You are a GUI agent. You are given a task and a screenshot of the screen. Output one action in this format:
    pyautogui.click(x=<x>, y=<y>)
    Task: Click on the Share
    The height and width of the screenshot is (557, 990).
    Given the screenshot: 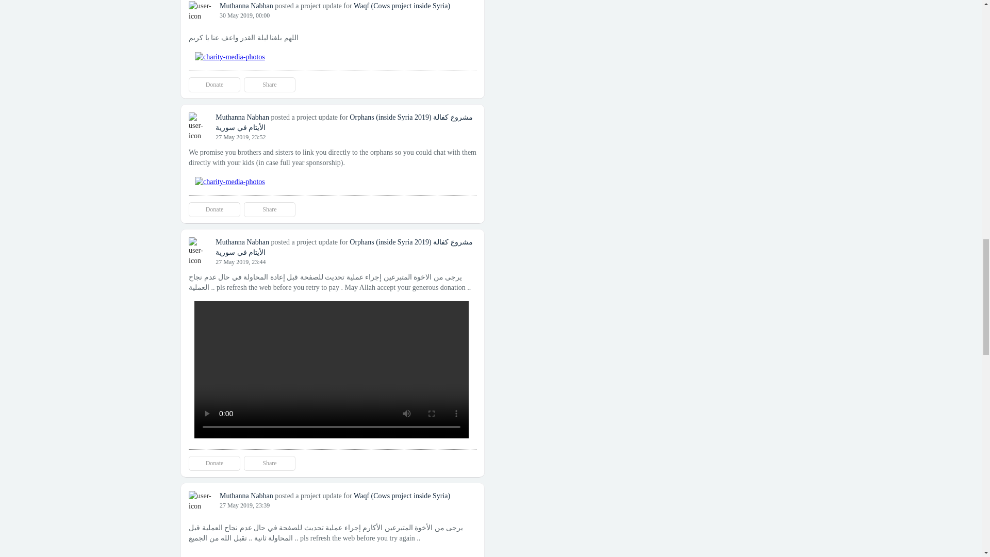 What is the action you would take?
    pyautogui.click(x=269, y=85)
    